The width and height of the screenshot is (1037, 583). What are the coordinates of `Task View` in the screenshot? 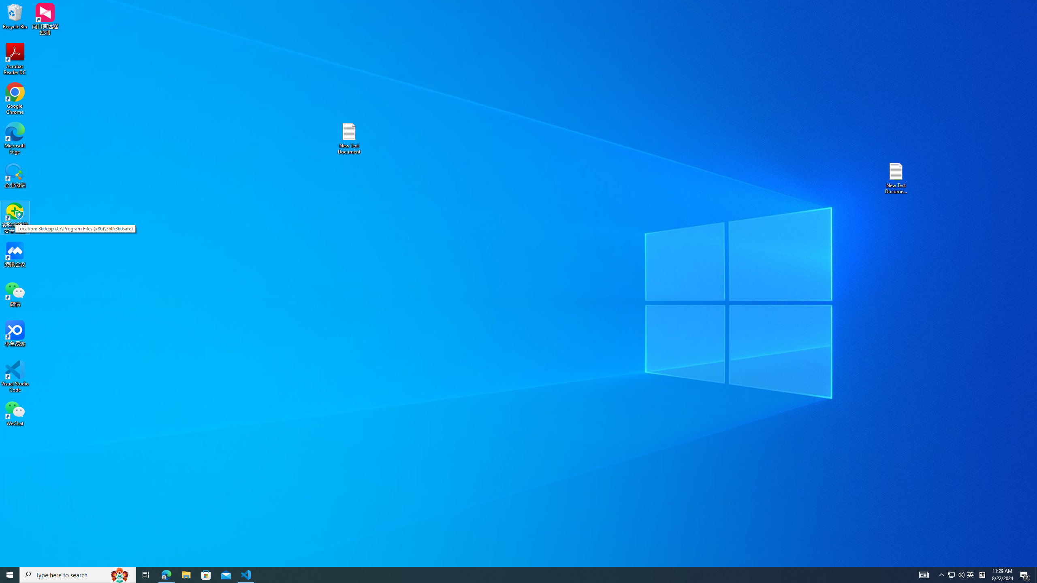 It's located at (146, 575).